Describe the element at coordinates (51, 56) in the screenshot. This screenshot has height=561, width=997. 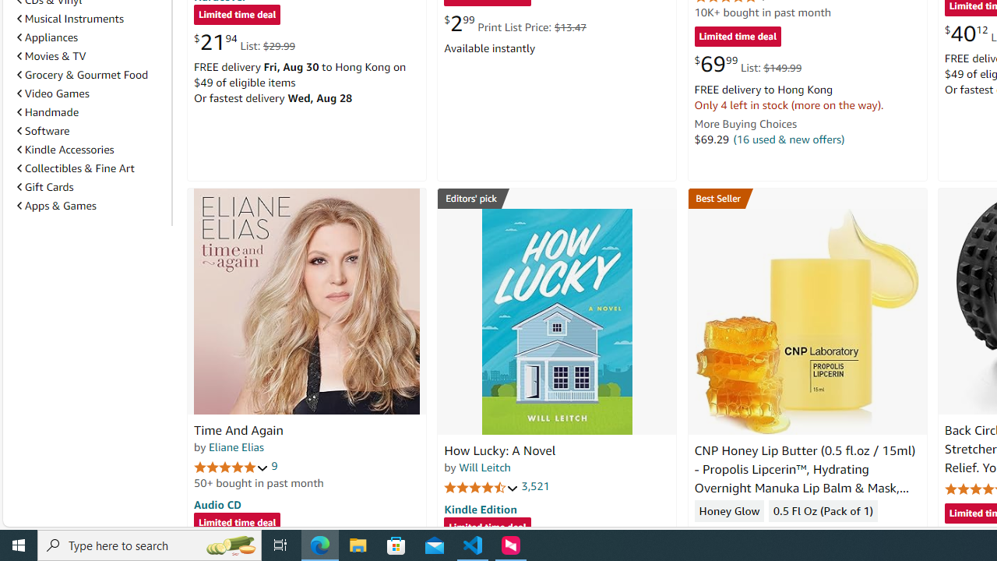
I see `Movies & TV` at that location.